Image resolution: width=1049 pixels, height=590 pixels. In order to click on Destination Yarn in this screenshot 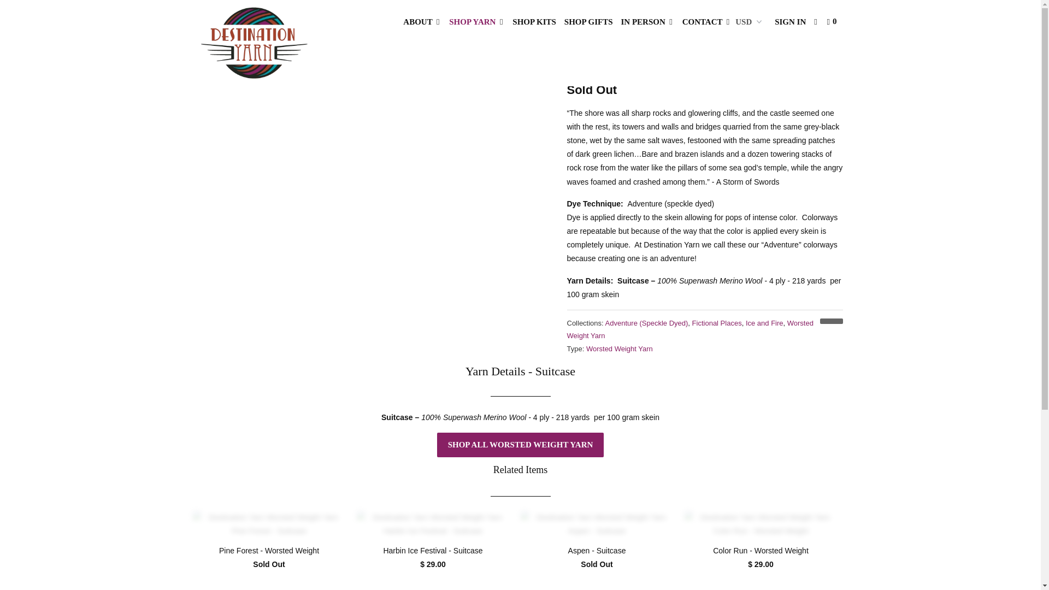, I will do `click(254, 43)`.